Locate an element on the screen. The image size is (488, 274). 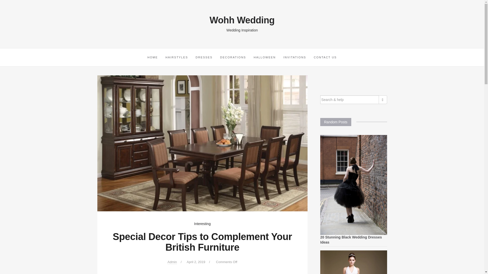
HOME is located at coordinates (152, 57).